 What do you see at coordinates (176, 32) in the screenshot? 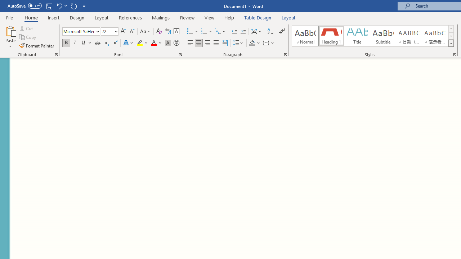
I see `Character Border` at bounding box center [176, 32].